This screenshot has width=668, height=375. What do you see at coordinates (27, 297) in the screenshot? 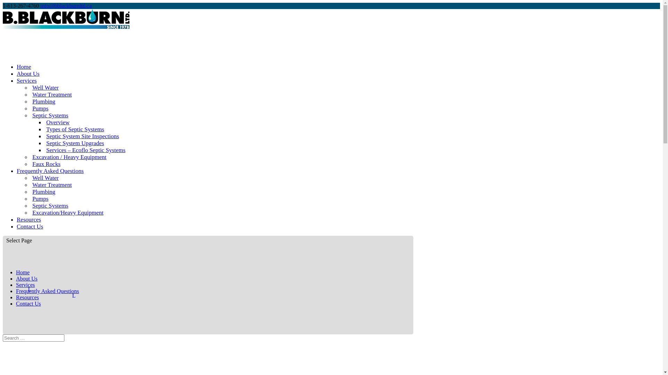
I see `Resources` at bounding box center [27, 297].